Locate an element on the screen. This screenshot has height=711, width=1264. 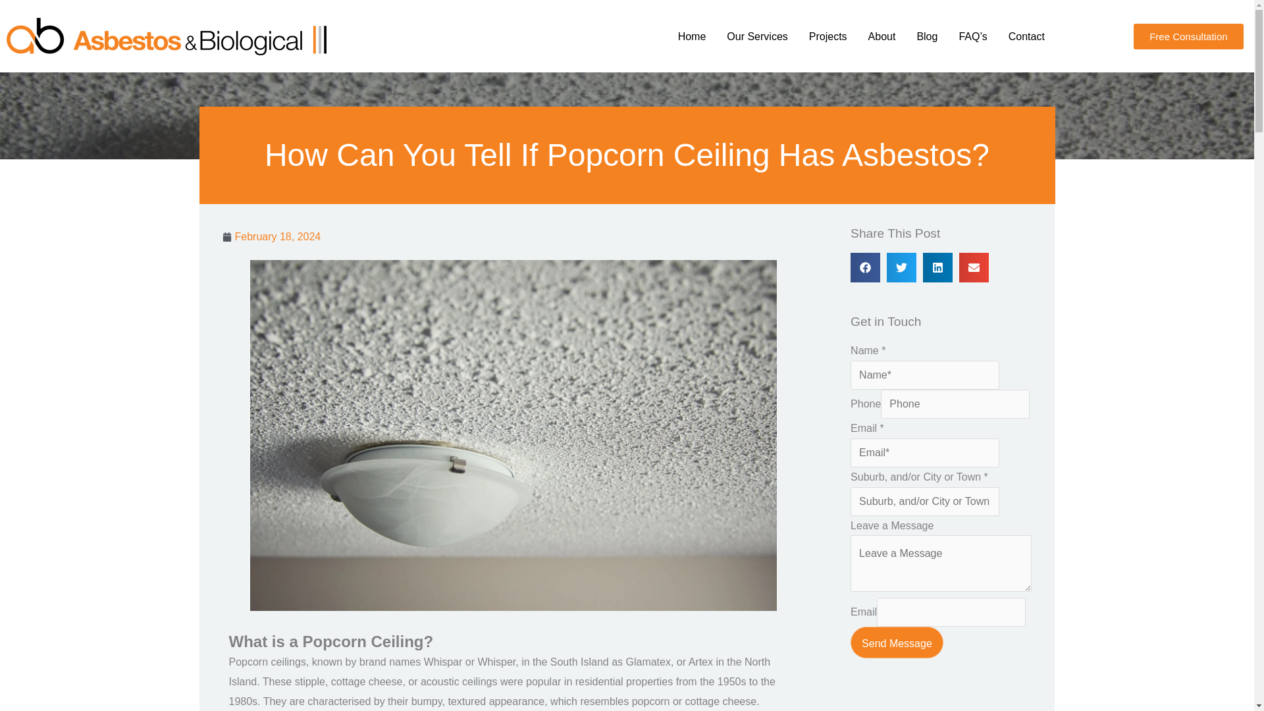
Home is located at coordinates (691, 37).